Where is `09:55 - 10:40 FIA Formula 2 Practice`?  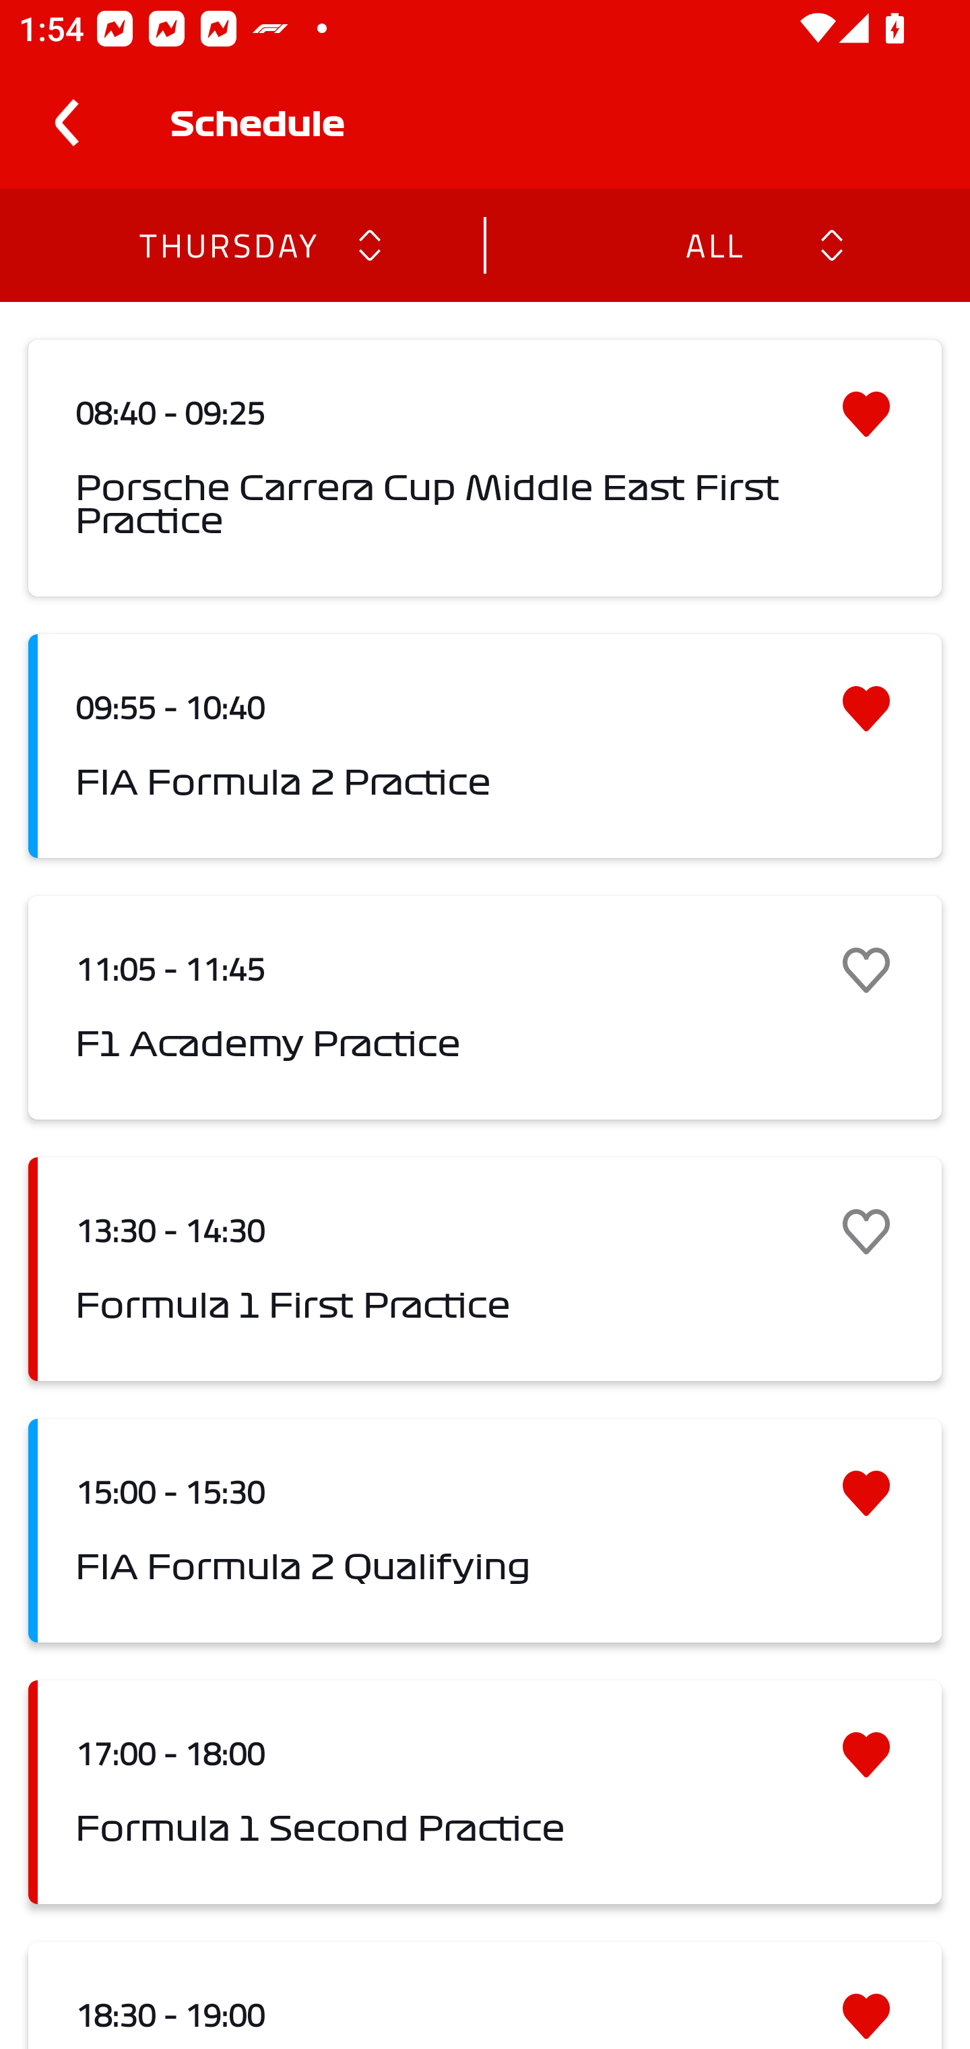 09:55 - 10:40 FIA Formula 2 Practice is located at coordinates (485, 747).